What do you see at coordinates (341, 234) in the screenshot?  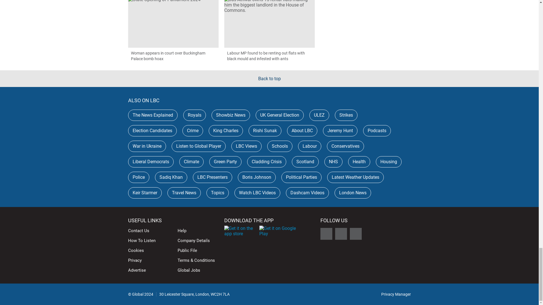 I see `Follow LBC on Instagram` at bounding box center [341, 234].